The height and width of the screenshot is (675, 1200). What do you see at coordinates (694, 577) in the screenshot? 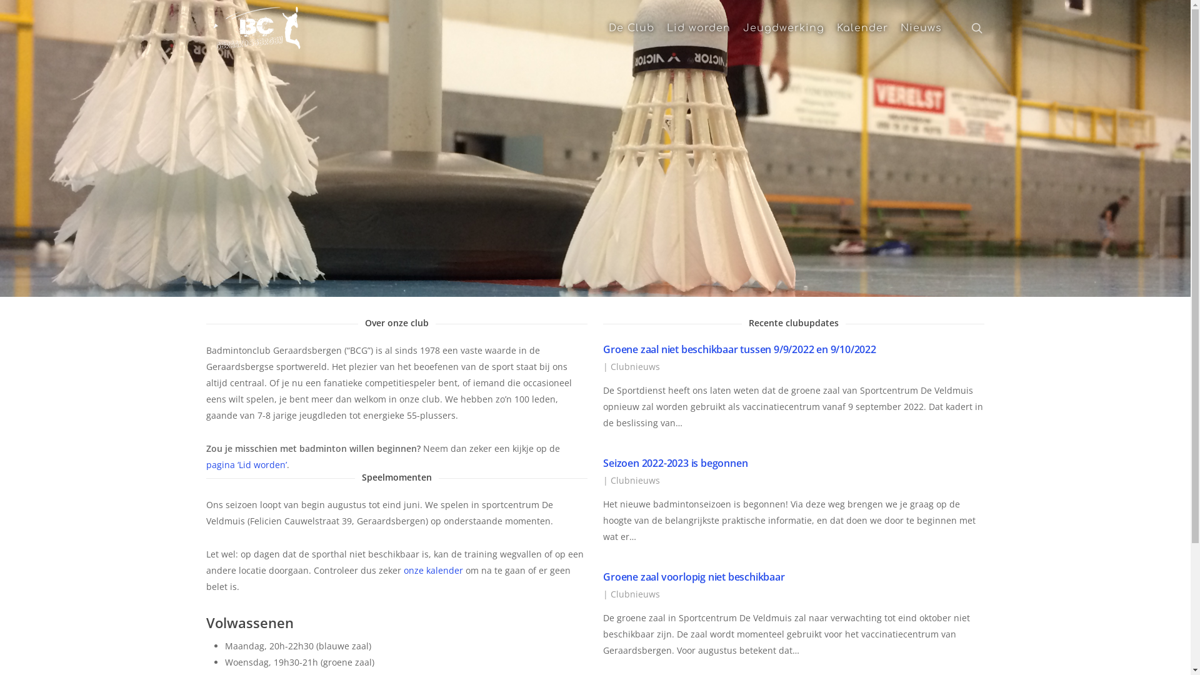
I see `Groene zaal voorlopig niet beschikbaar` at bounding box center [694, 577].